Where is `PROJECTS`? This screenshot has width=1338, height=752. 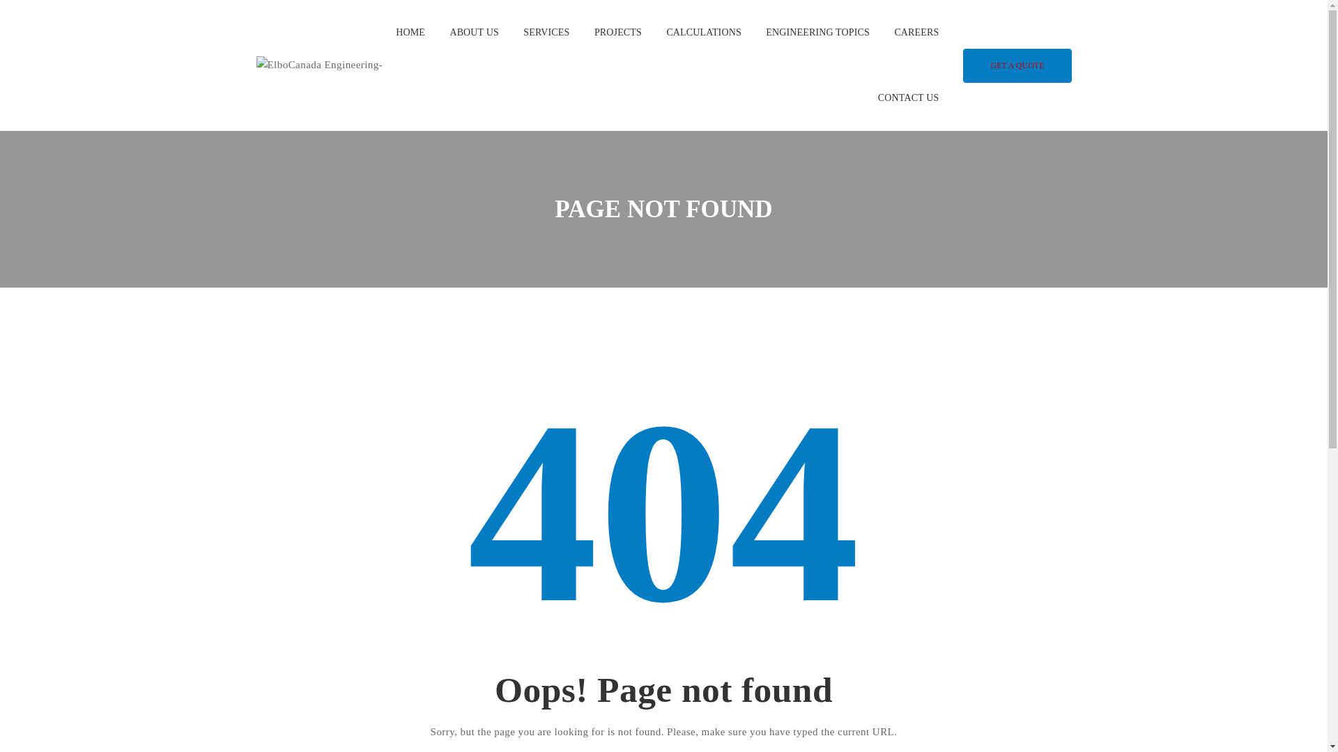 PROJECTS is located at coordinates (617, 32).